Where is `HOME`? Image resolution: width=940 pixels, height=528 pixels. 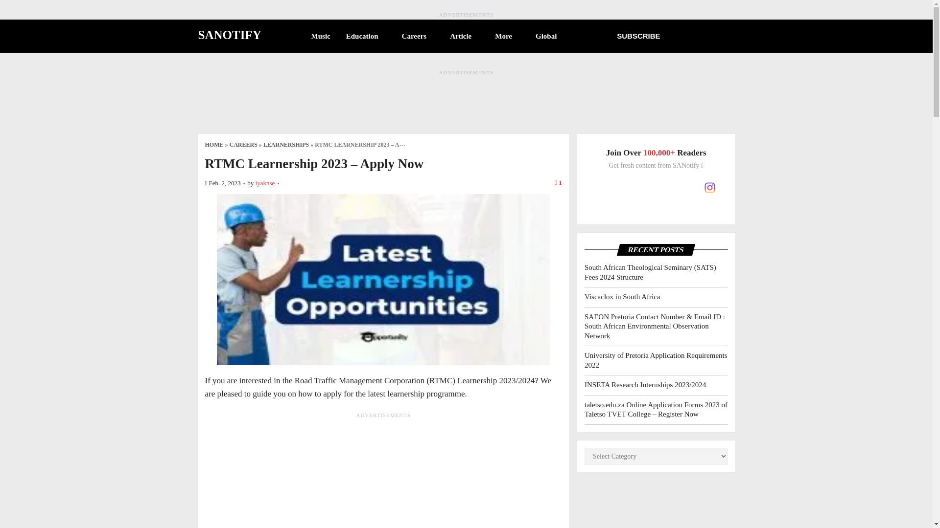 HOME is located at coordinates (214, 145).